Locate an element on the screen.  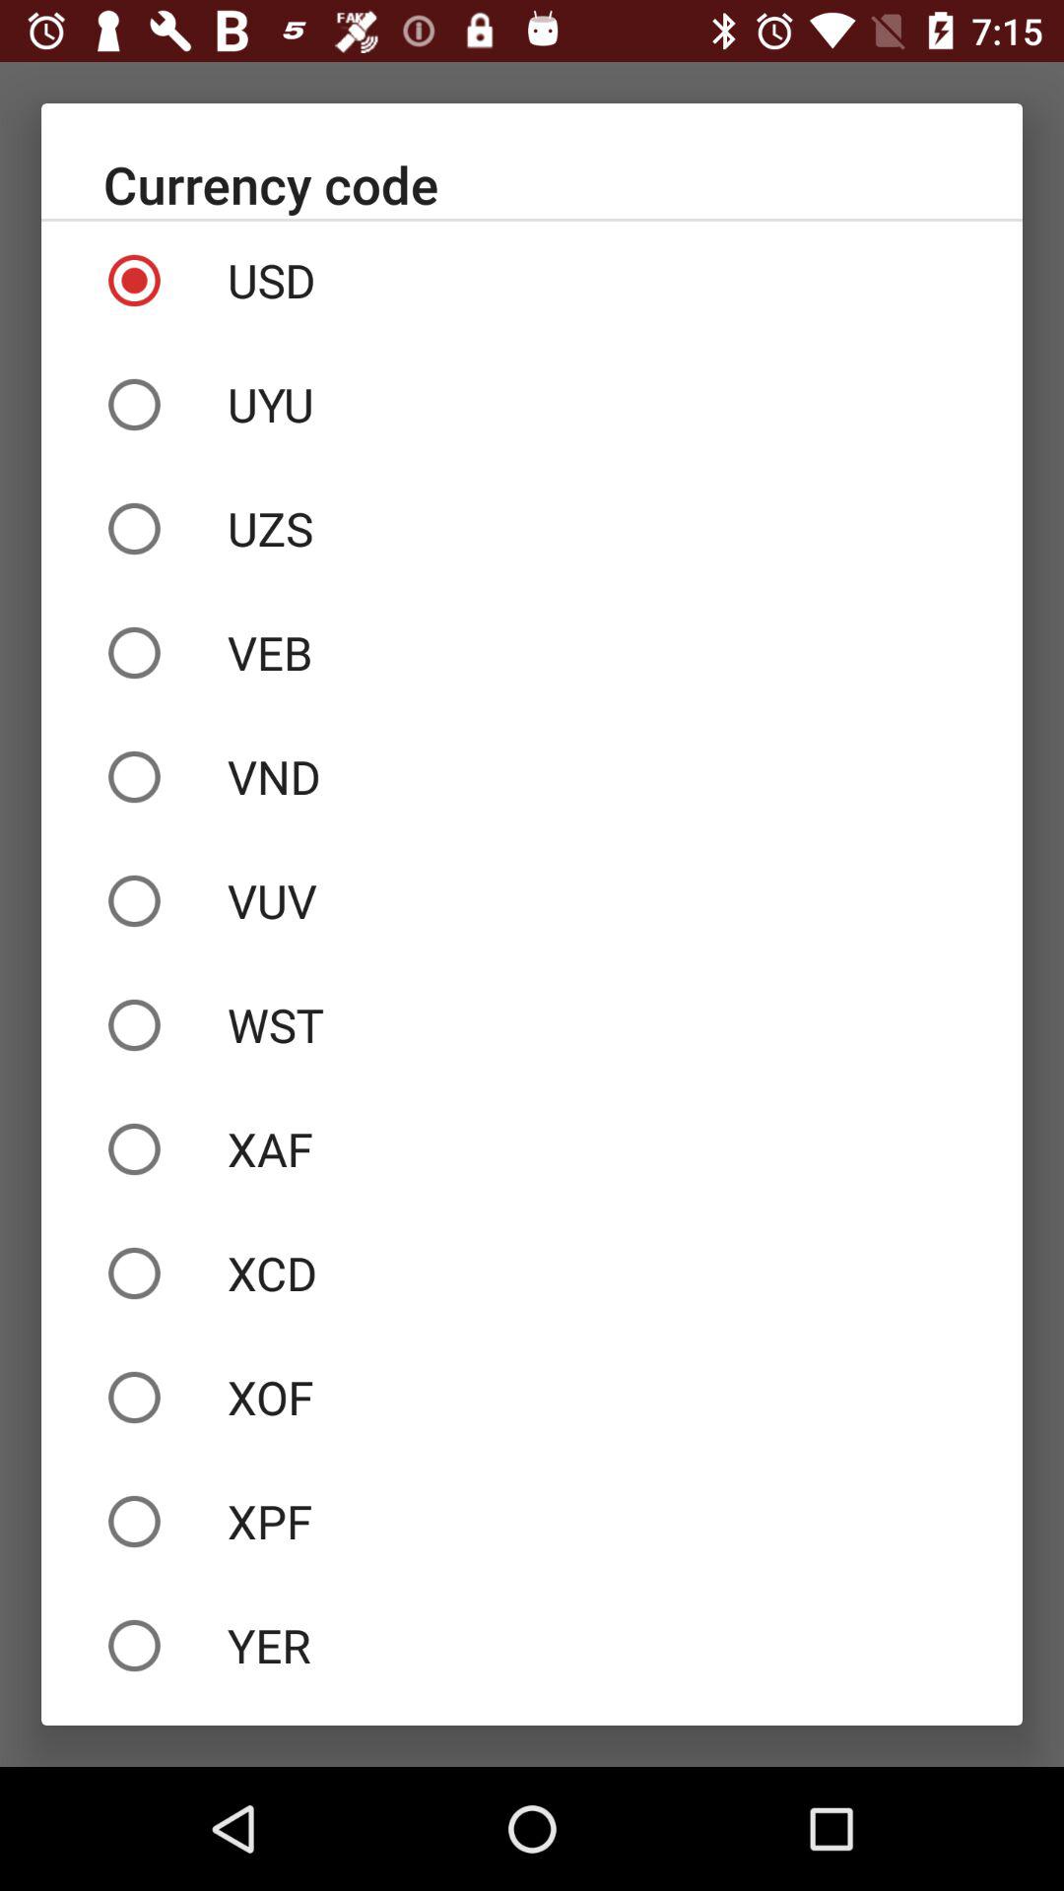
flip until zar item is located at coordinates (532, 1716).